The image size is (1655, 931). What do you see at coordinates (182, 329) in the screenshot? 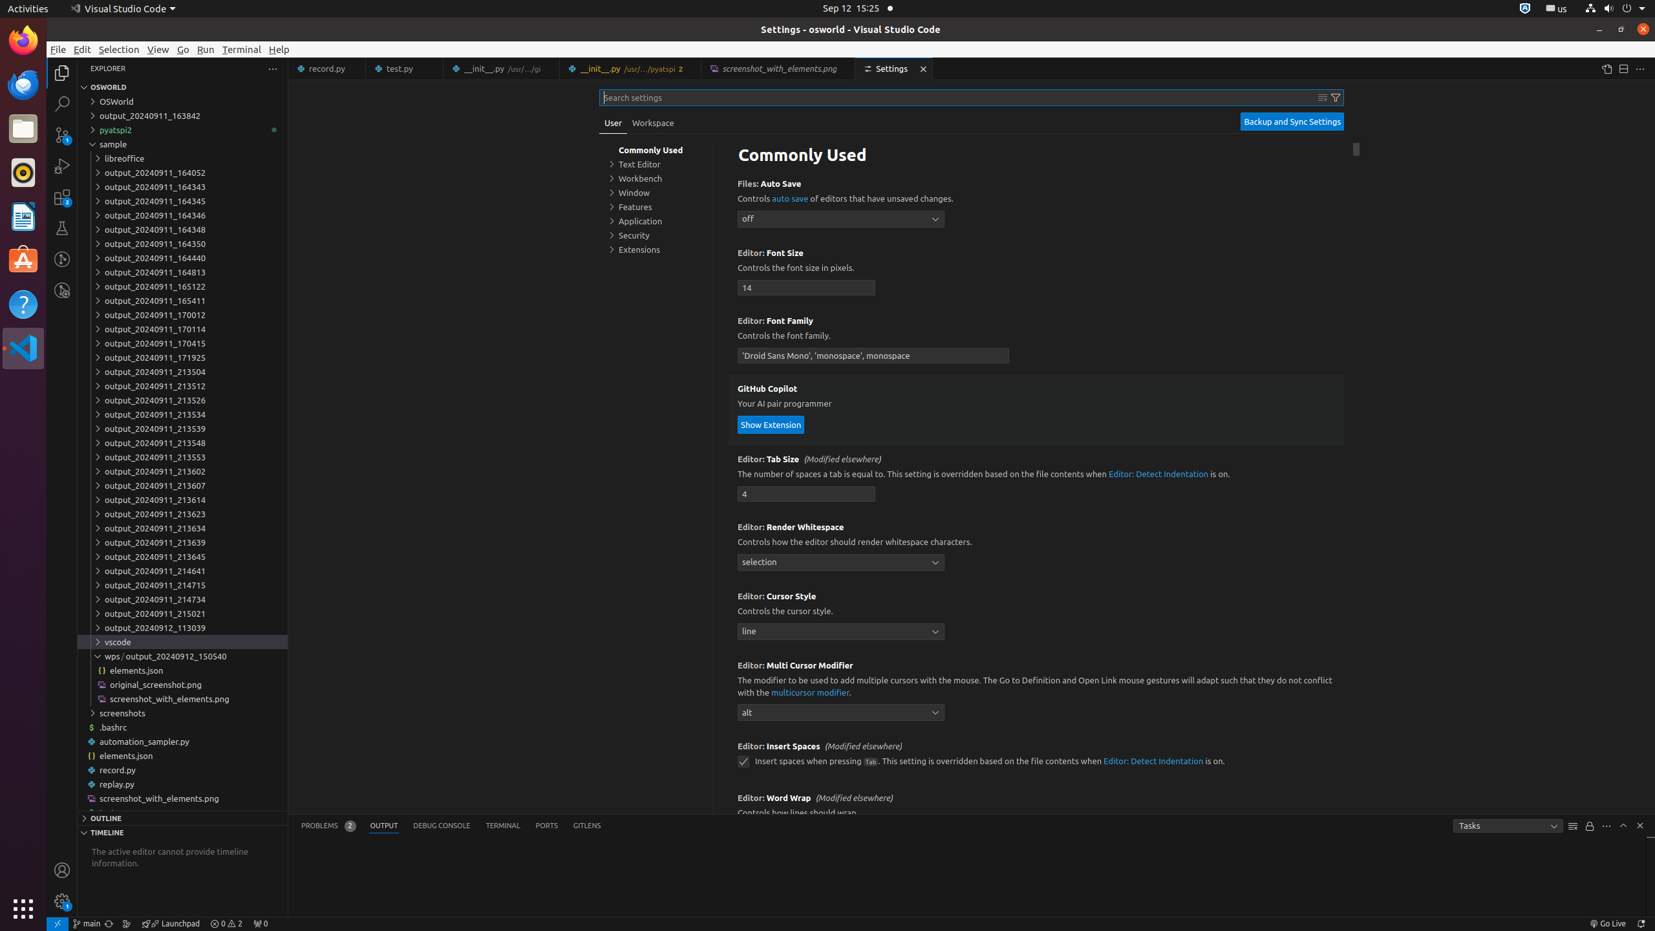
I see `output_20240911_170114` at bounding box center [182, 329].